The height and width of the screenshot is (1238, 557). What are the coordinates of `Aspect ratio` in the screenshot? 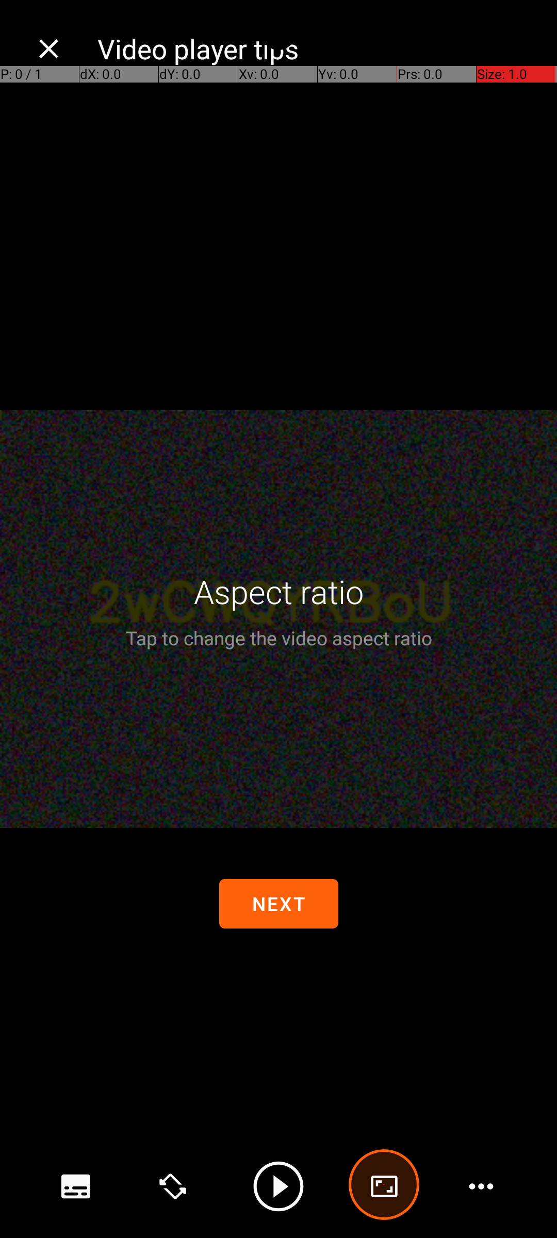 It's located at (278, 591).